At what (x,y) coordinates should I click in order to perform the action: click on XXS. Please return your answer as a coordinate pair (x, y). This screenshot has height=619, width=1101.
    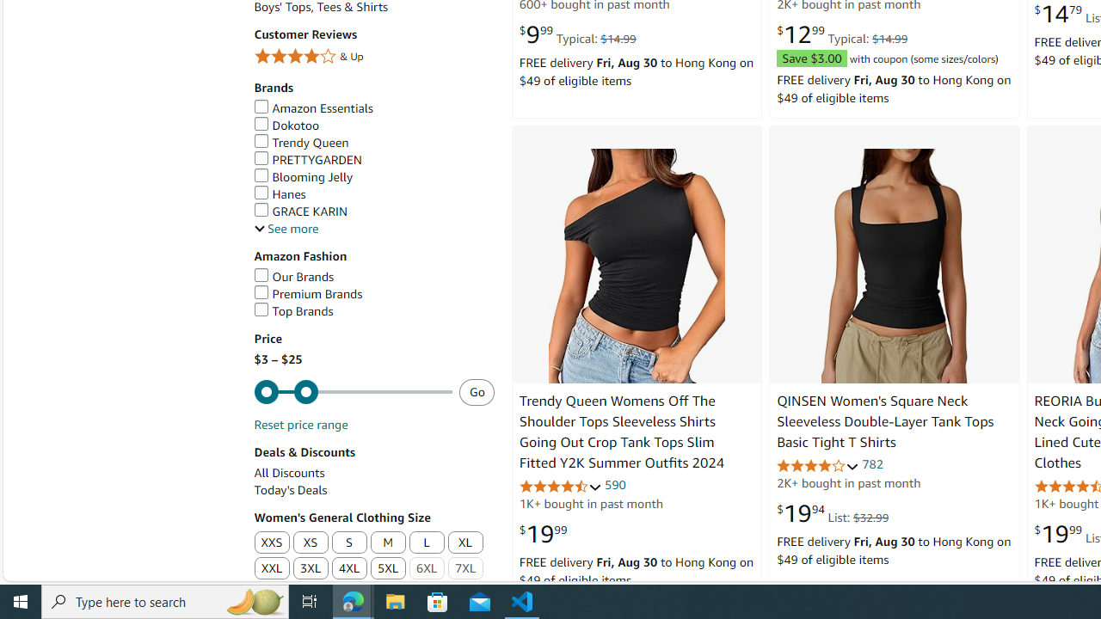
    Looking at the image, I should click on (271, 543).